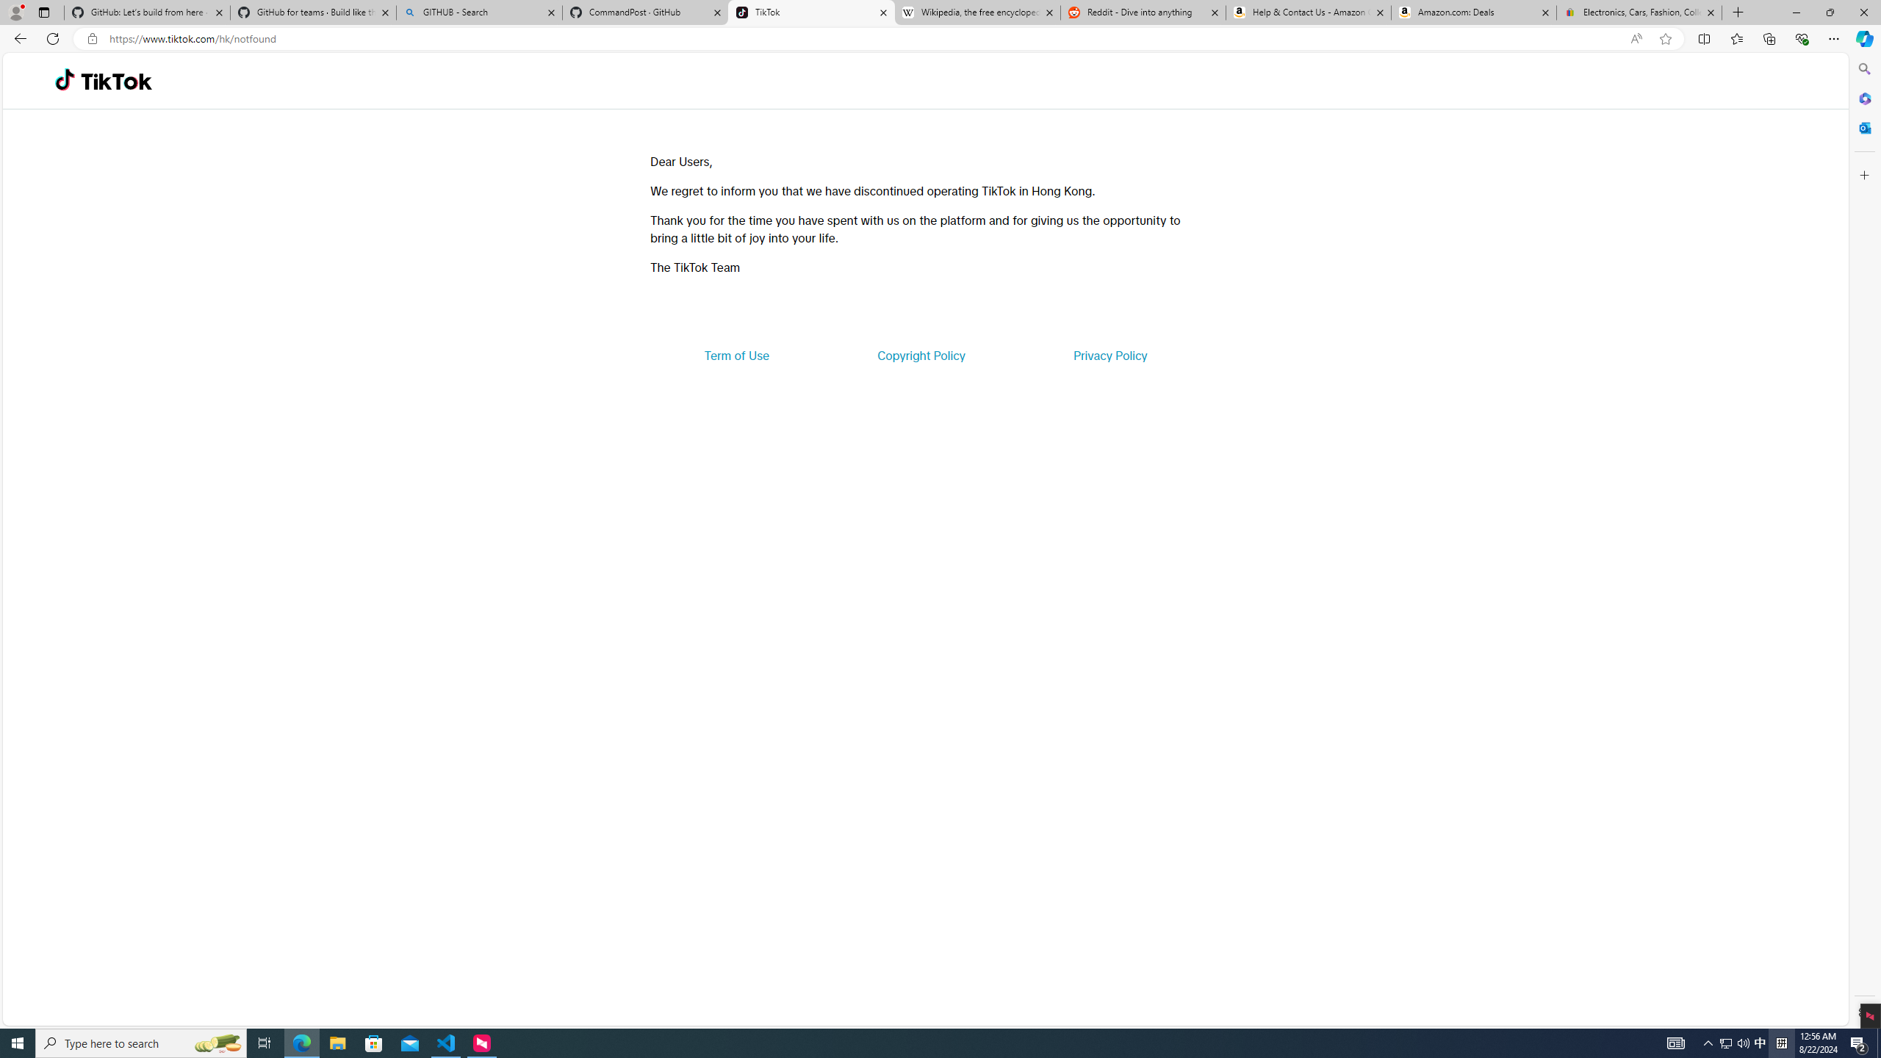 The image size is (1881, 1058). What do you see at coordinates (1109, 356) in the screenshot?
I see `Privacy Policy` at bounding box center [1109, 356].